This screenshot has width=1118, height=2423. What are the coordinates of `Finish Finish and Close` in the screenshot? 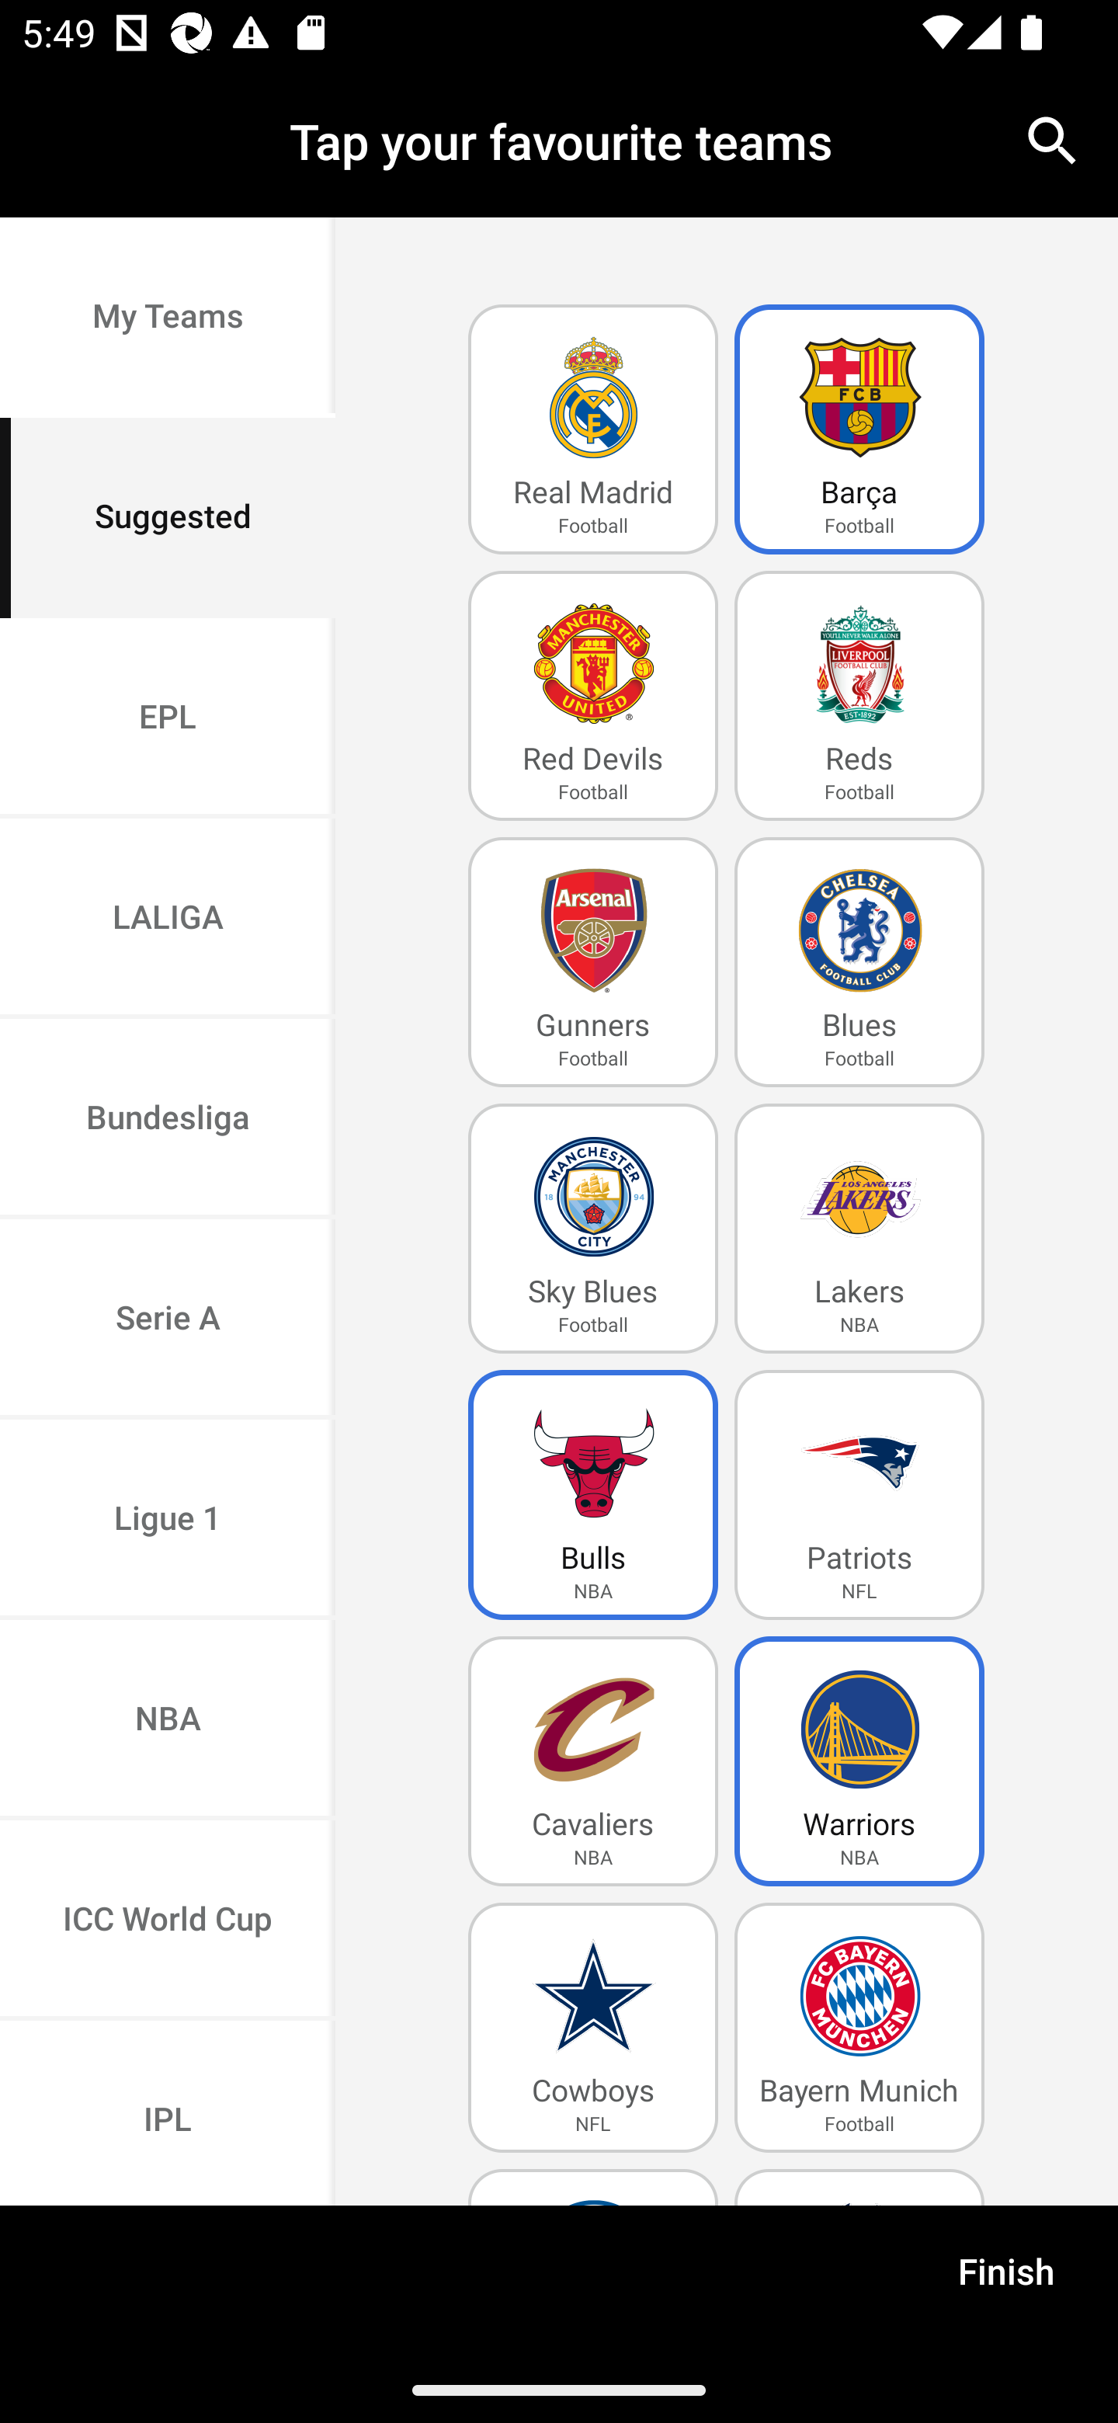 It's located at (1006, 2281).